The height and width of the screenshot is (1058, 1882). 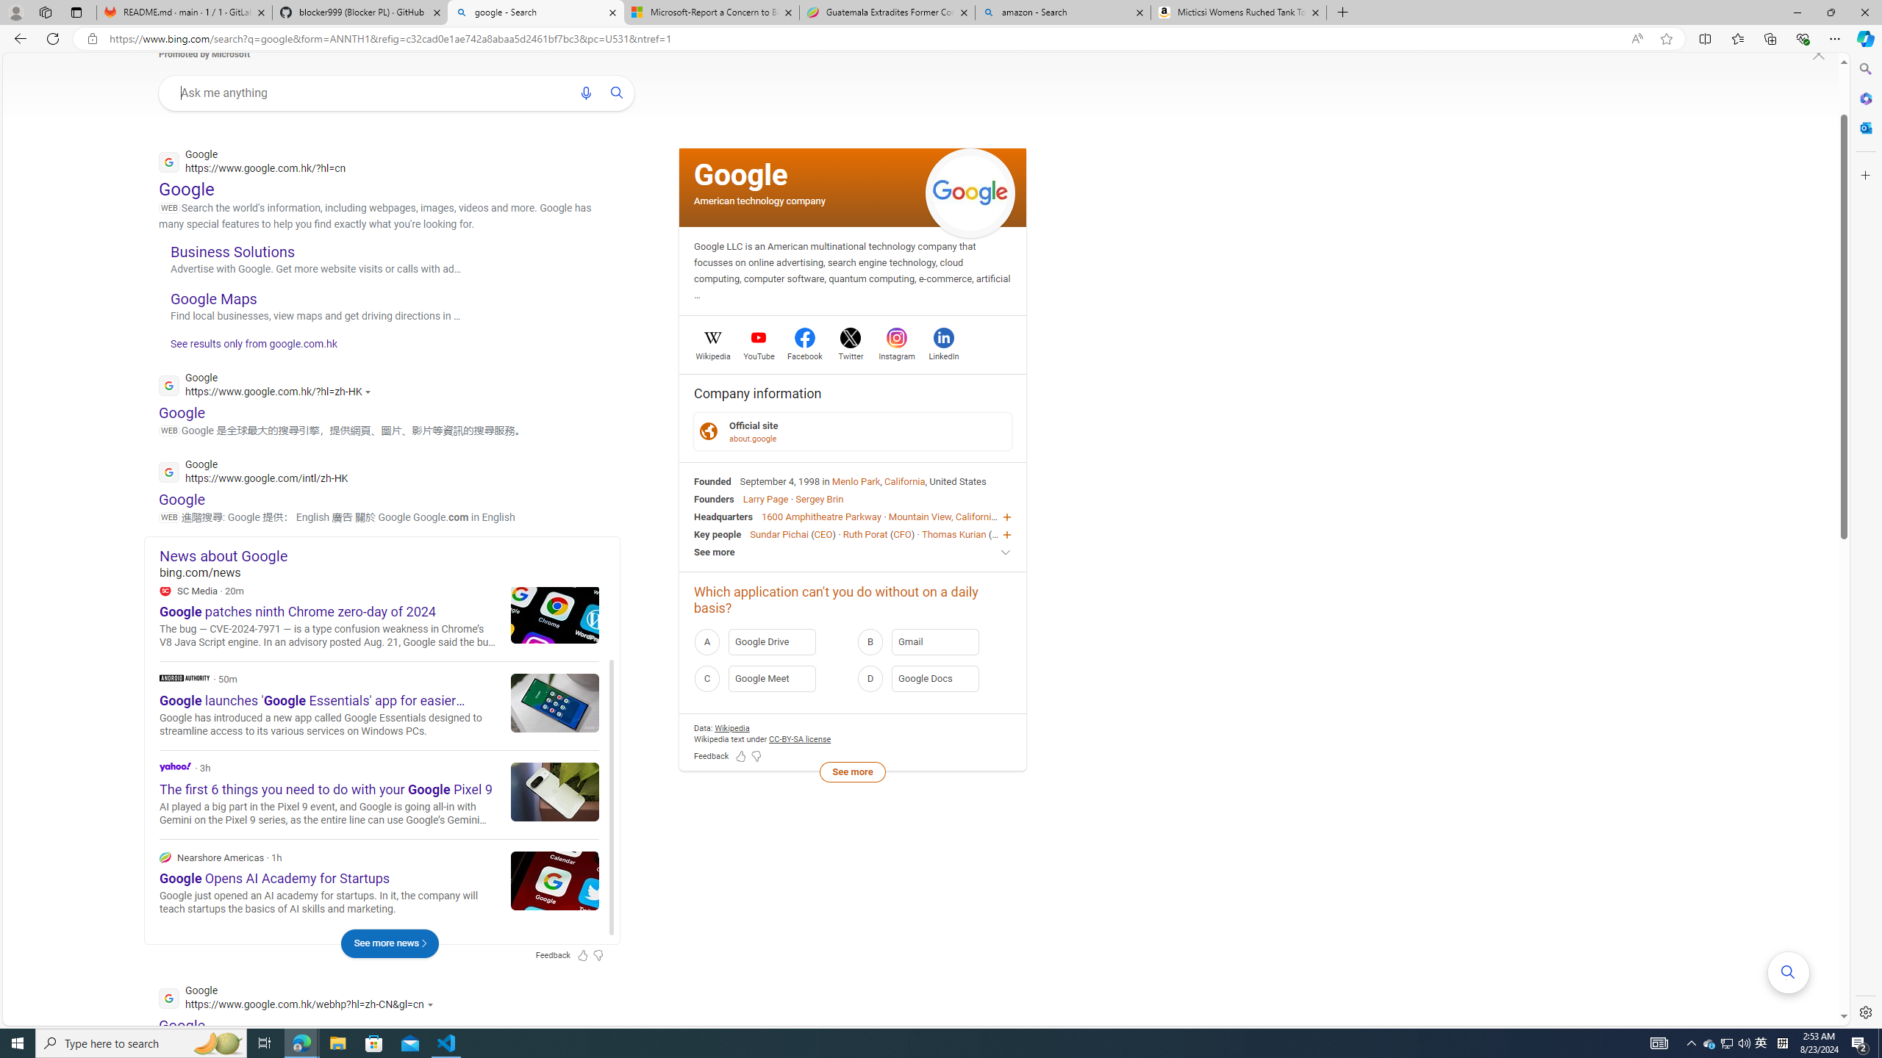 What do you see at coordinates (865, 533) in the screenshot?
I see `Ruth Porat` at bounding box center [865, 533].